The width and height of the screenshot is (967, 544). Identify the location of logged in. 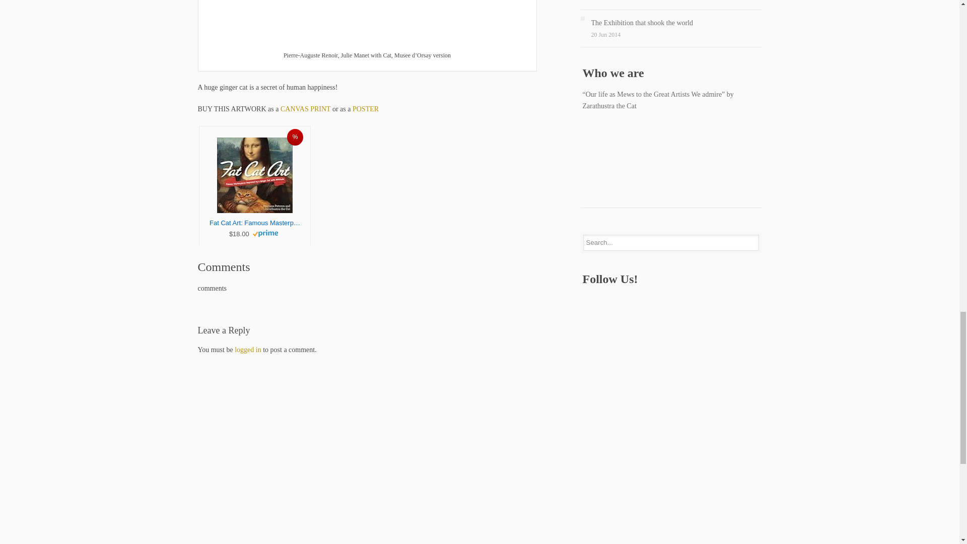
(248, 350).